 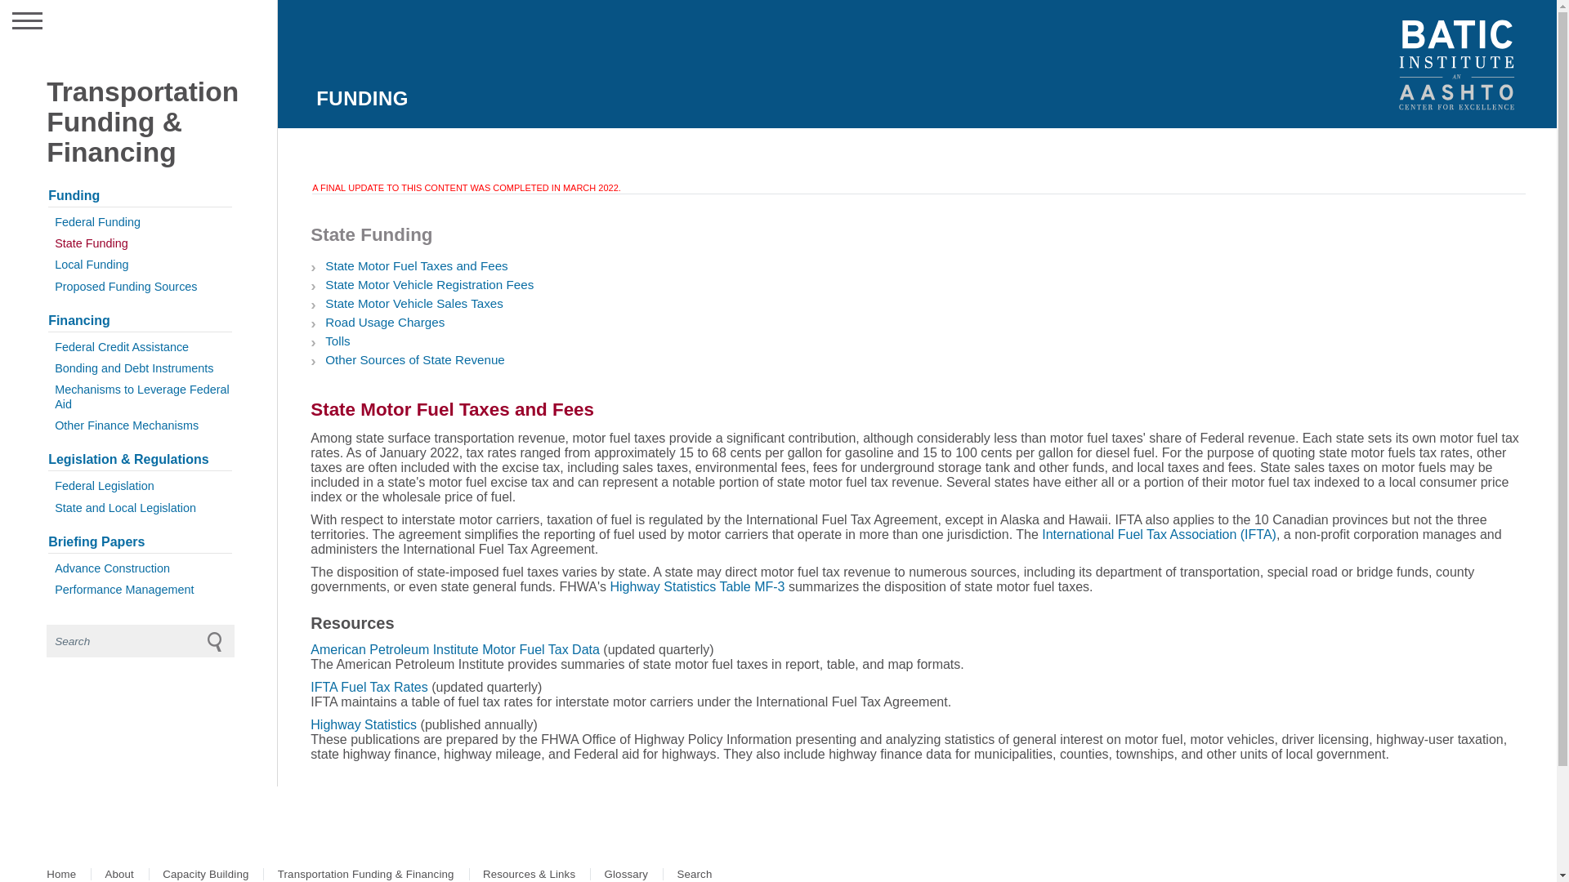 What do you see at coordinates (364, 725) in the screenshot?
I see `Highway Statistics` at bounding box center [364, 725].